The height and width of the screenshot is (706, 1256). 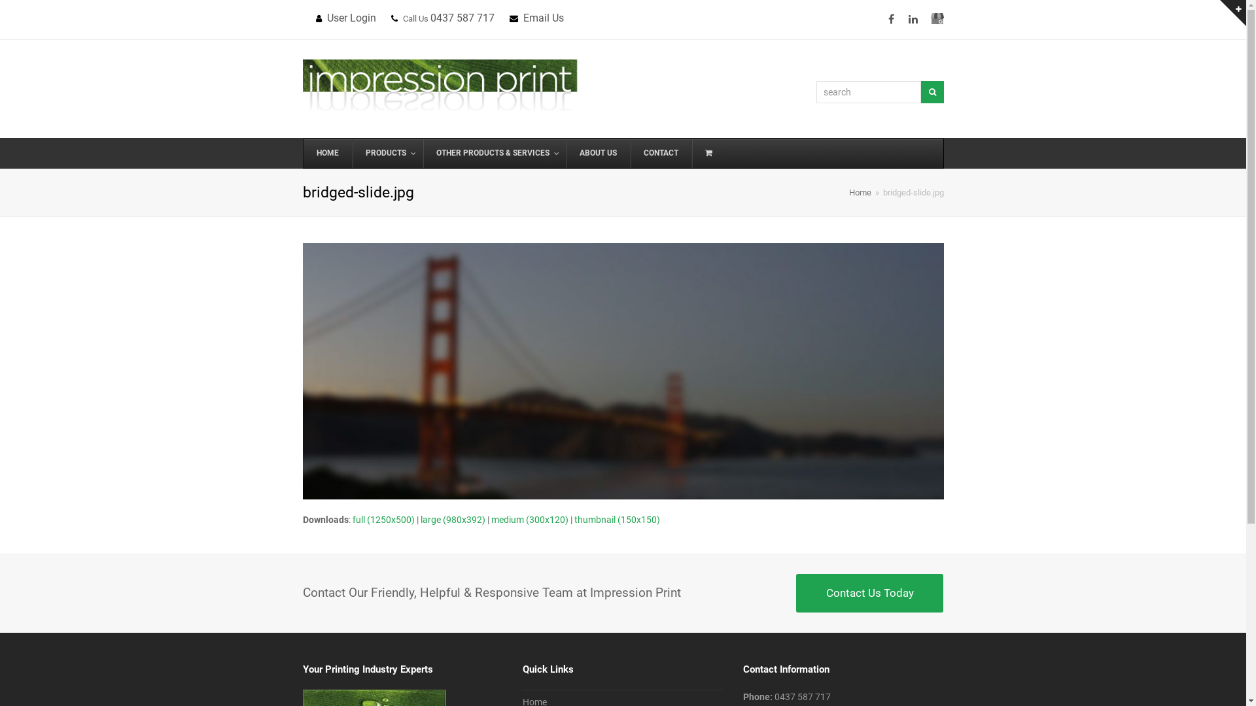 I want to click on HOME, so click(x=328, y=154).